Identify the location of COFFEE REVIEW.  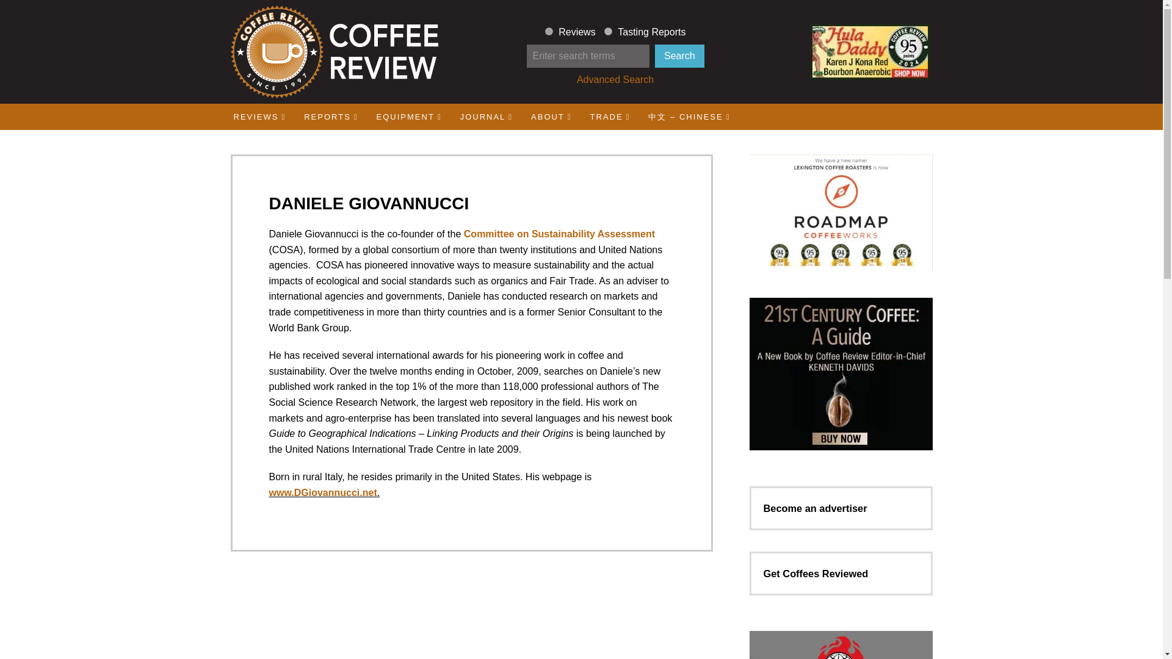
(333, 52).